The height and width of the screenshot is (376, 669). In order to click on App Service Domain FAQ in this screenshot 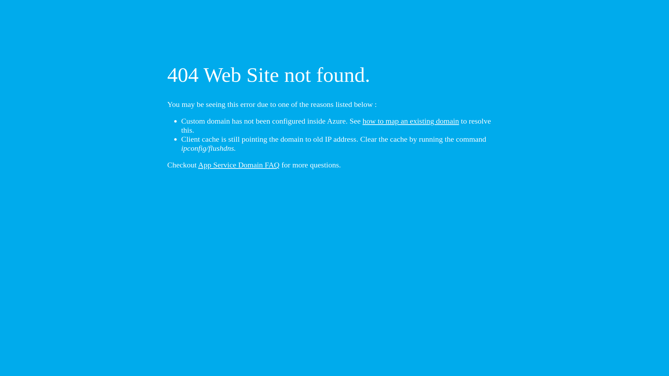, I will do `click(239, 165)`.